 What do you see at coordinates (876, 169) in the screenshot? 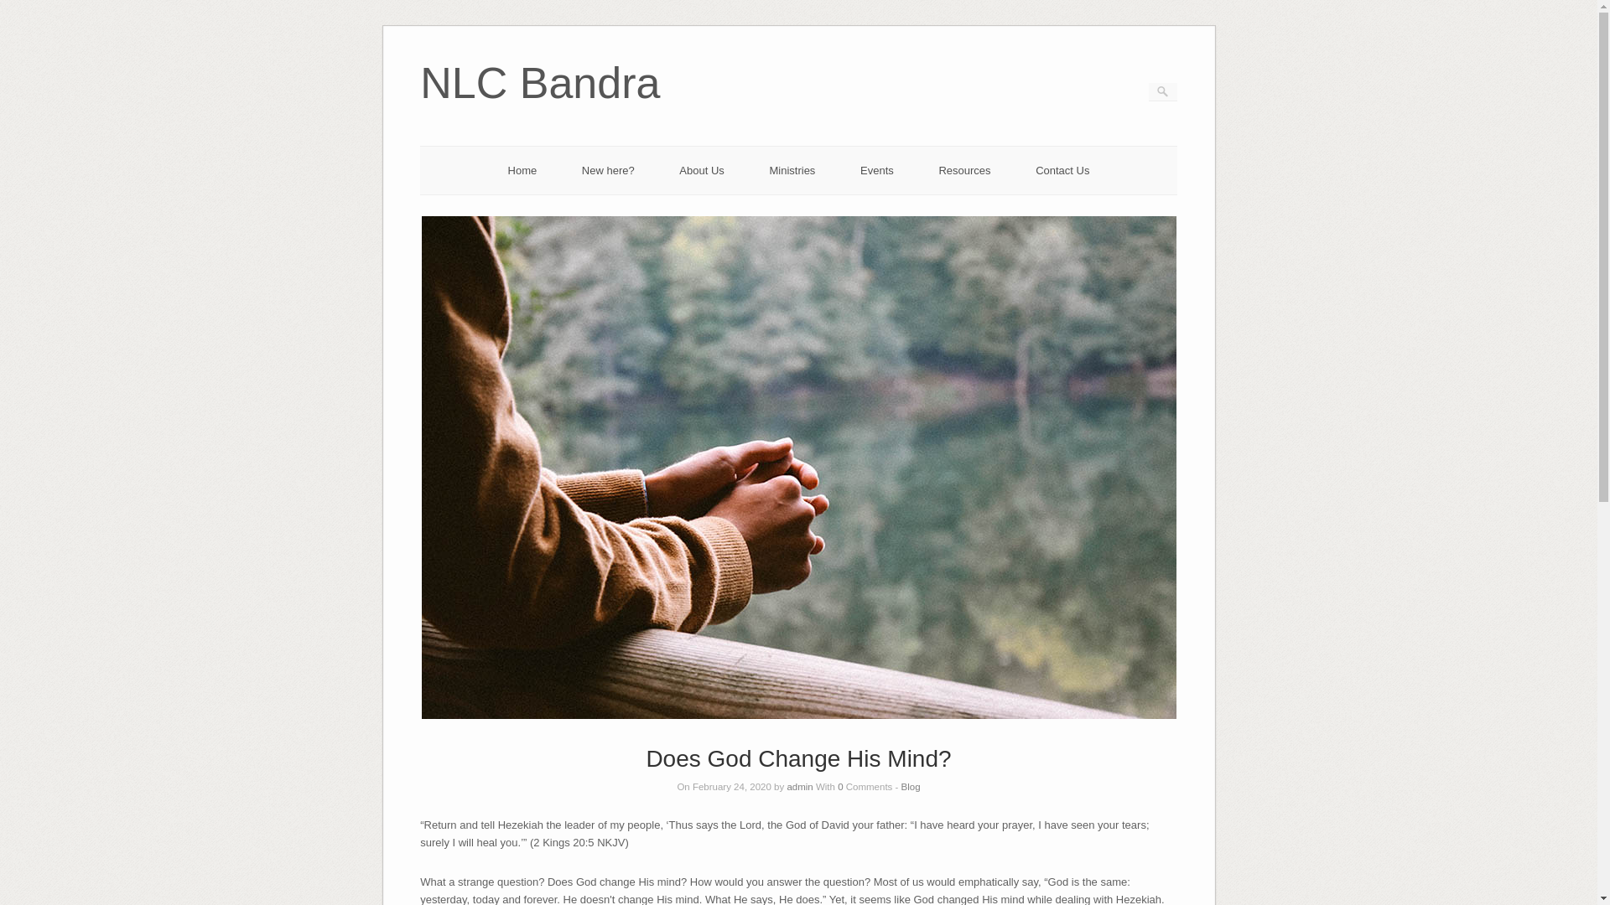
I see `Events` at bounding box center [876, 169].